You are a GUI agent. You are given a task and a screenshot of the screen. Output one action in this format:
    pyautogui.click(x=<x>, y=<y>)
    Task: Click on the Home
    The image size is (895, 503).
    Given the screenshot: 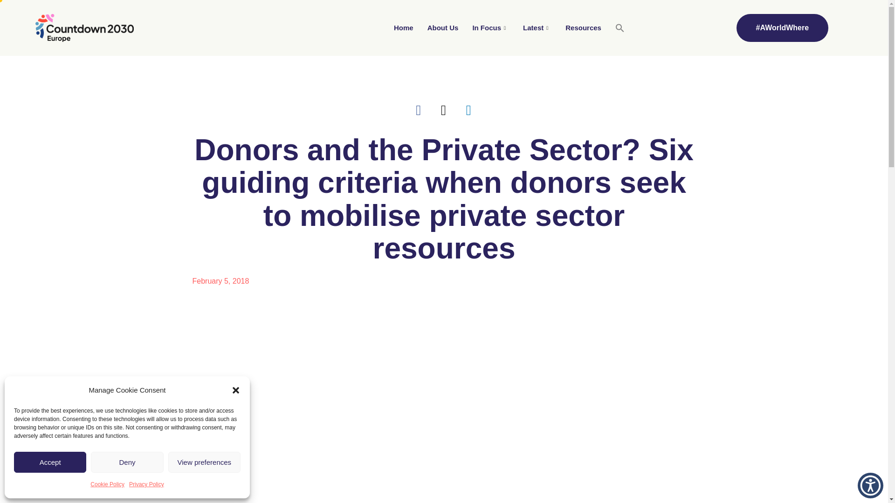 What is the action you would take?
    pyautogui.click(x=404, y=28)
    